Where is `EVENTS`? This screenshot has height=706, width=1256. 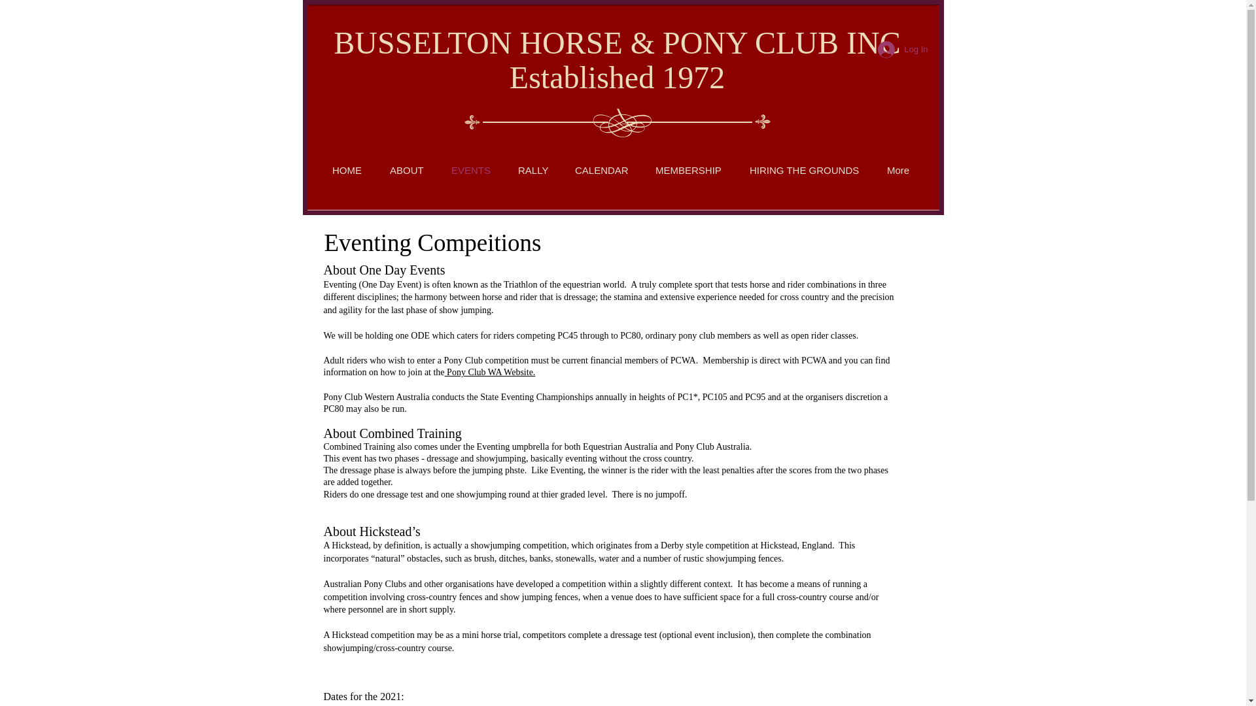
EVENTS is located at coordinates (471, 170).